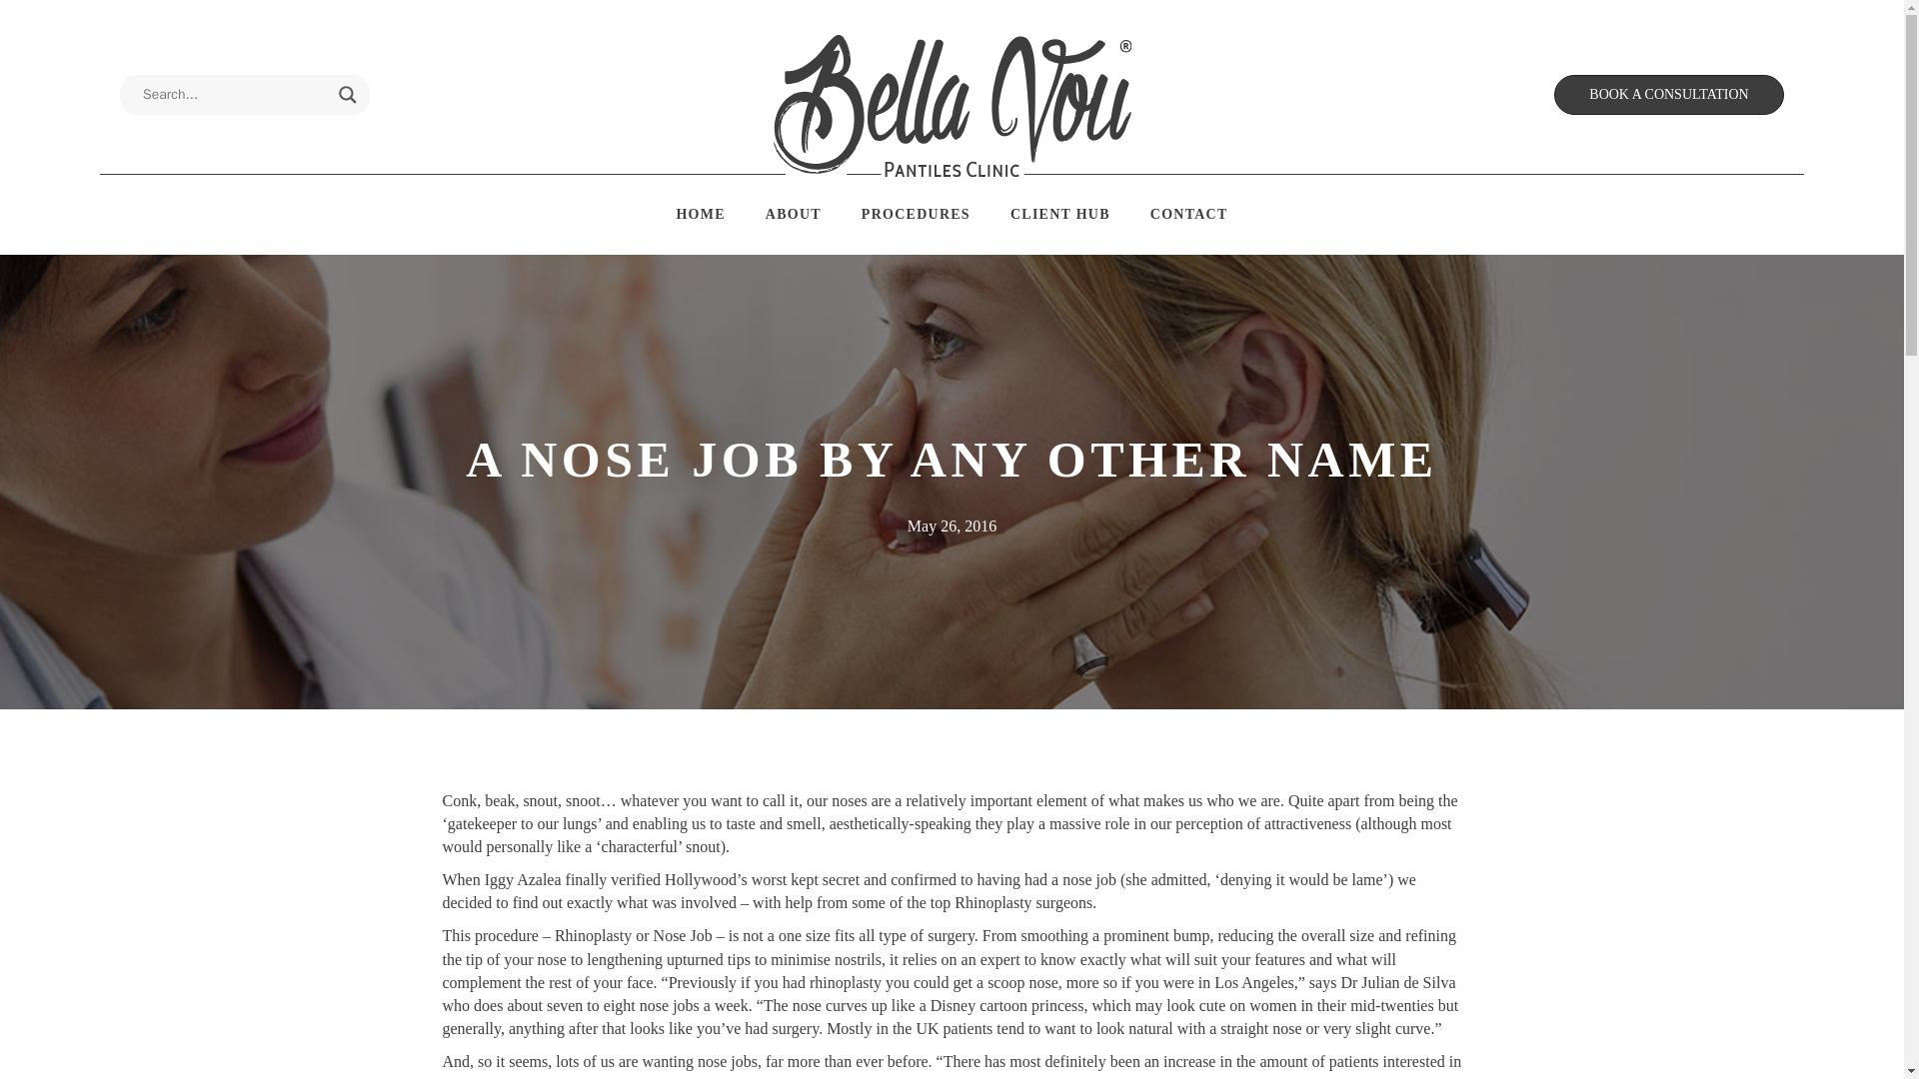  What do you see at coordinates (700, 215) in the screenshot?
I see `HOME` at bounding box center [700, 215].